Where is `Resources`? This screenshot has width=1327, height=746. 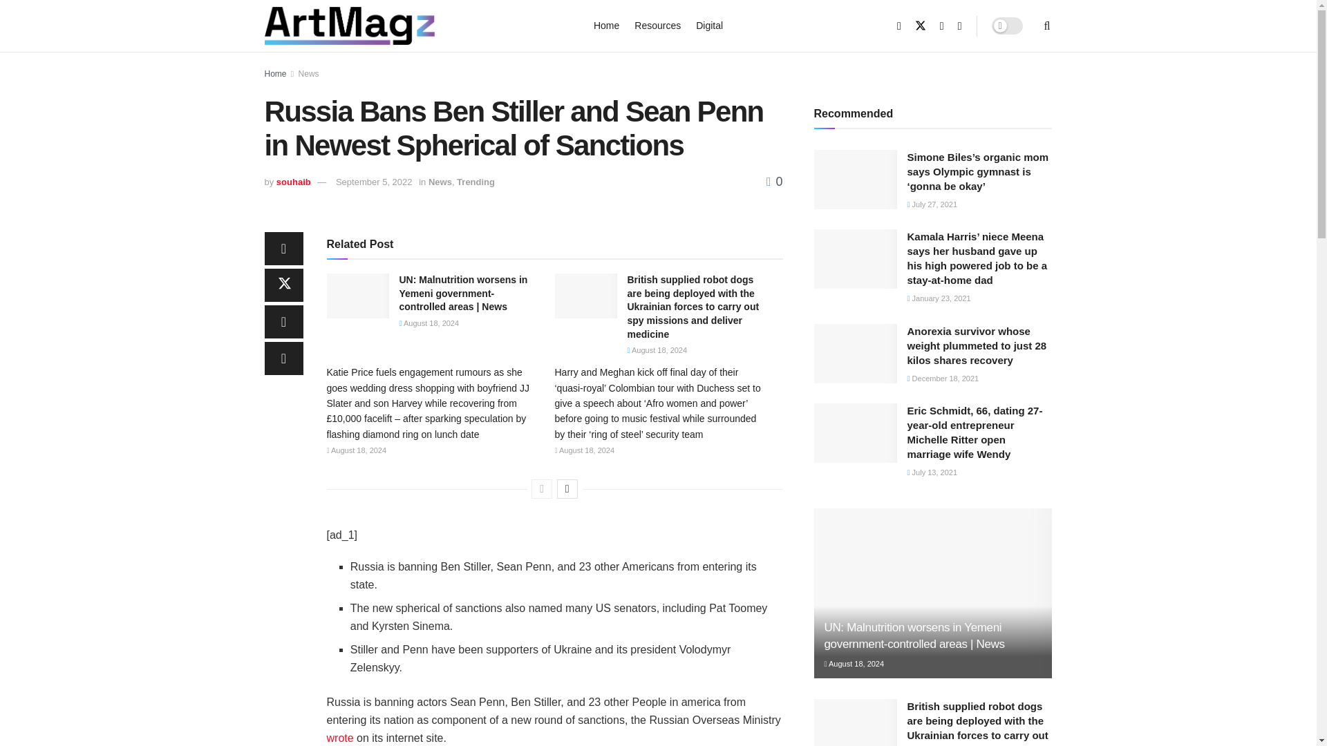
Resources is located at coordinates (657, 25).